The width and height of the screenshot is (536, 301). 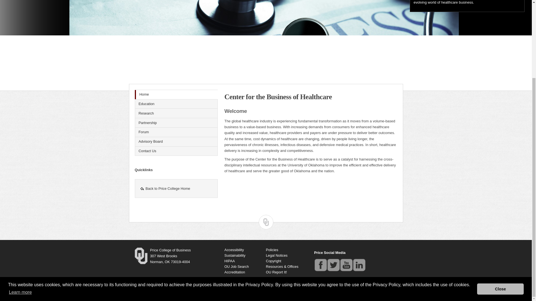 What do you see at coordinates (320, 265) in the screenshot?
I see `Go to the University of Oklahoma's Facebook account` at bounding box center [320, 265].